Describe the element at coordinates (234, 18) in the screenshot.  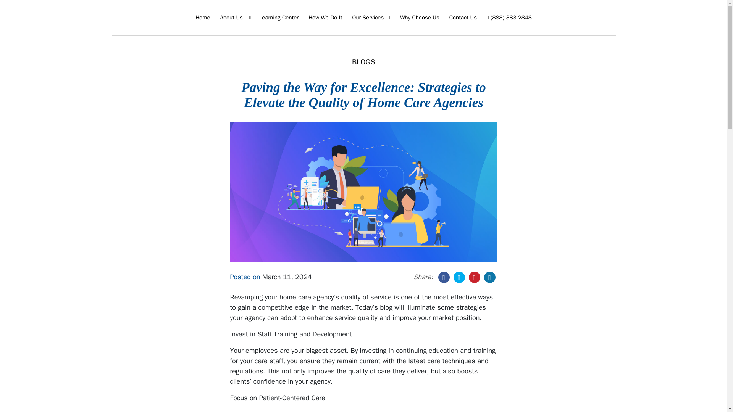
I see `About Us` at that location.